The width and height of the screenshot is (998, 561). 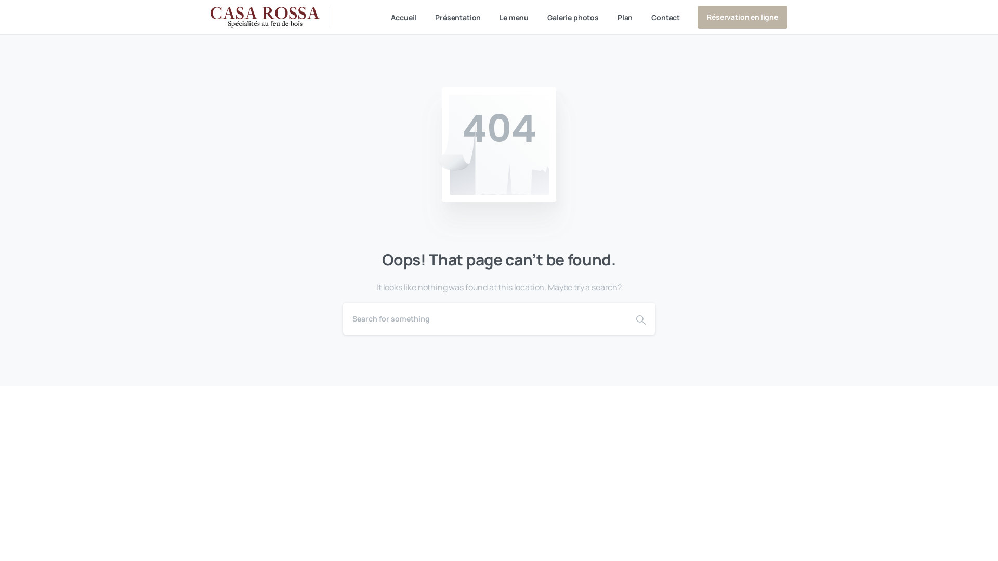 I want to click on Plan, so click(x=625, y=18).